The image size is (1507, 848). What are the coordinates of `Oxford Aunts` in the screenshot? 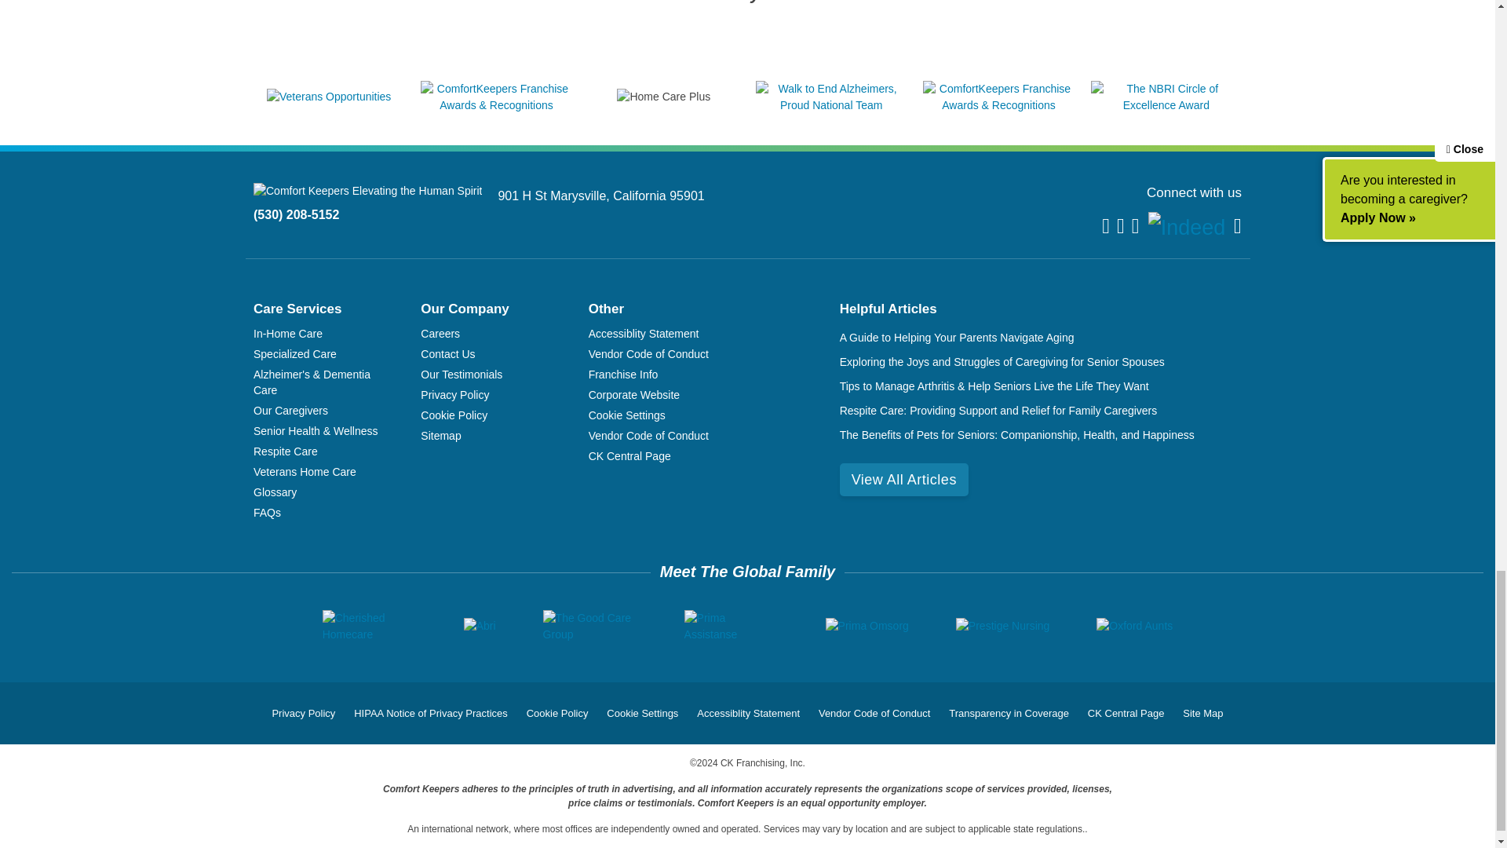 It's located at (1134, 626).